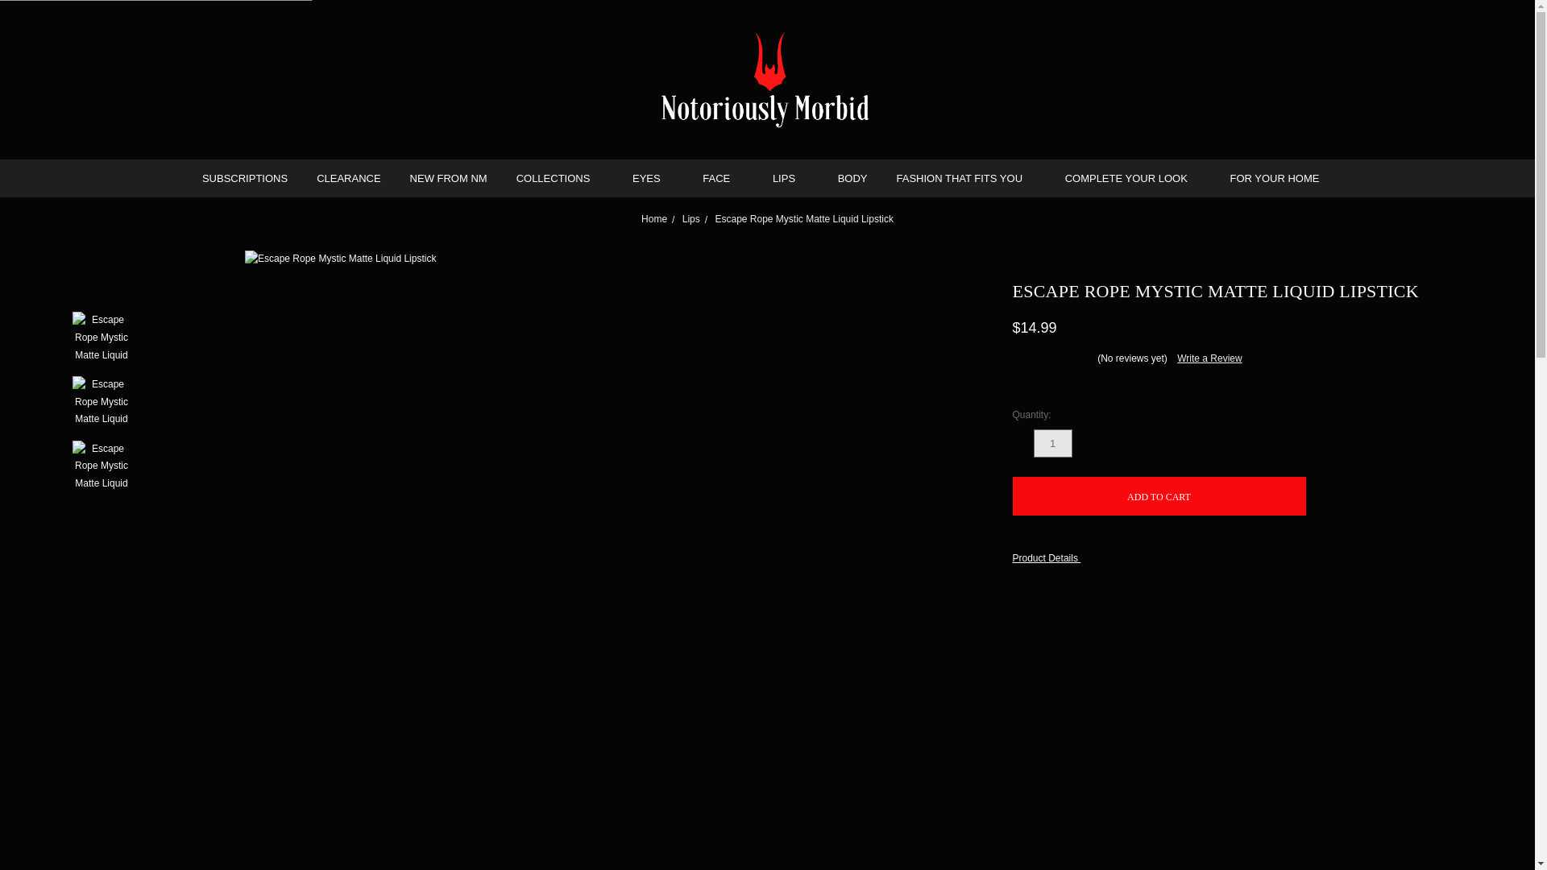 The height and width of the screenshot is (870, 1547). I want to click on SUBSCRIPTIONS, so click(244, 178).